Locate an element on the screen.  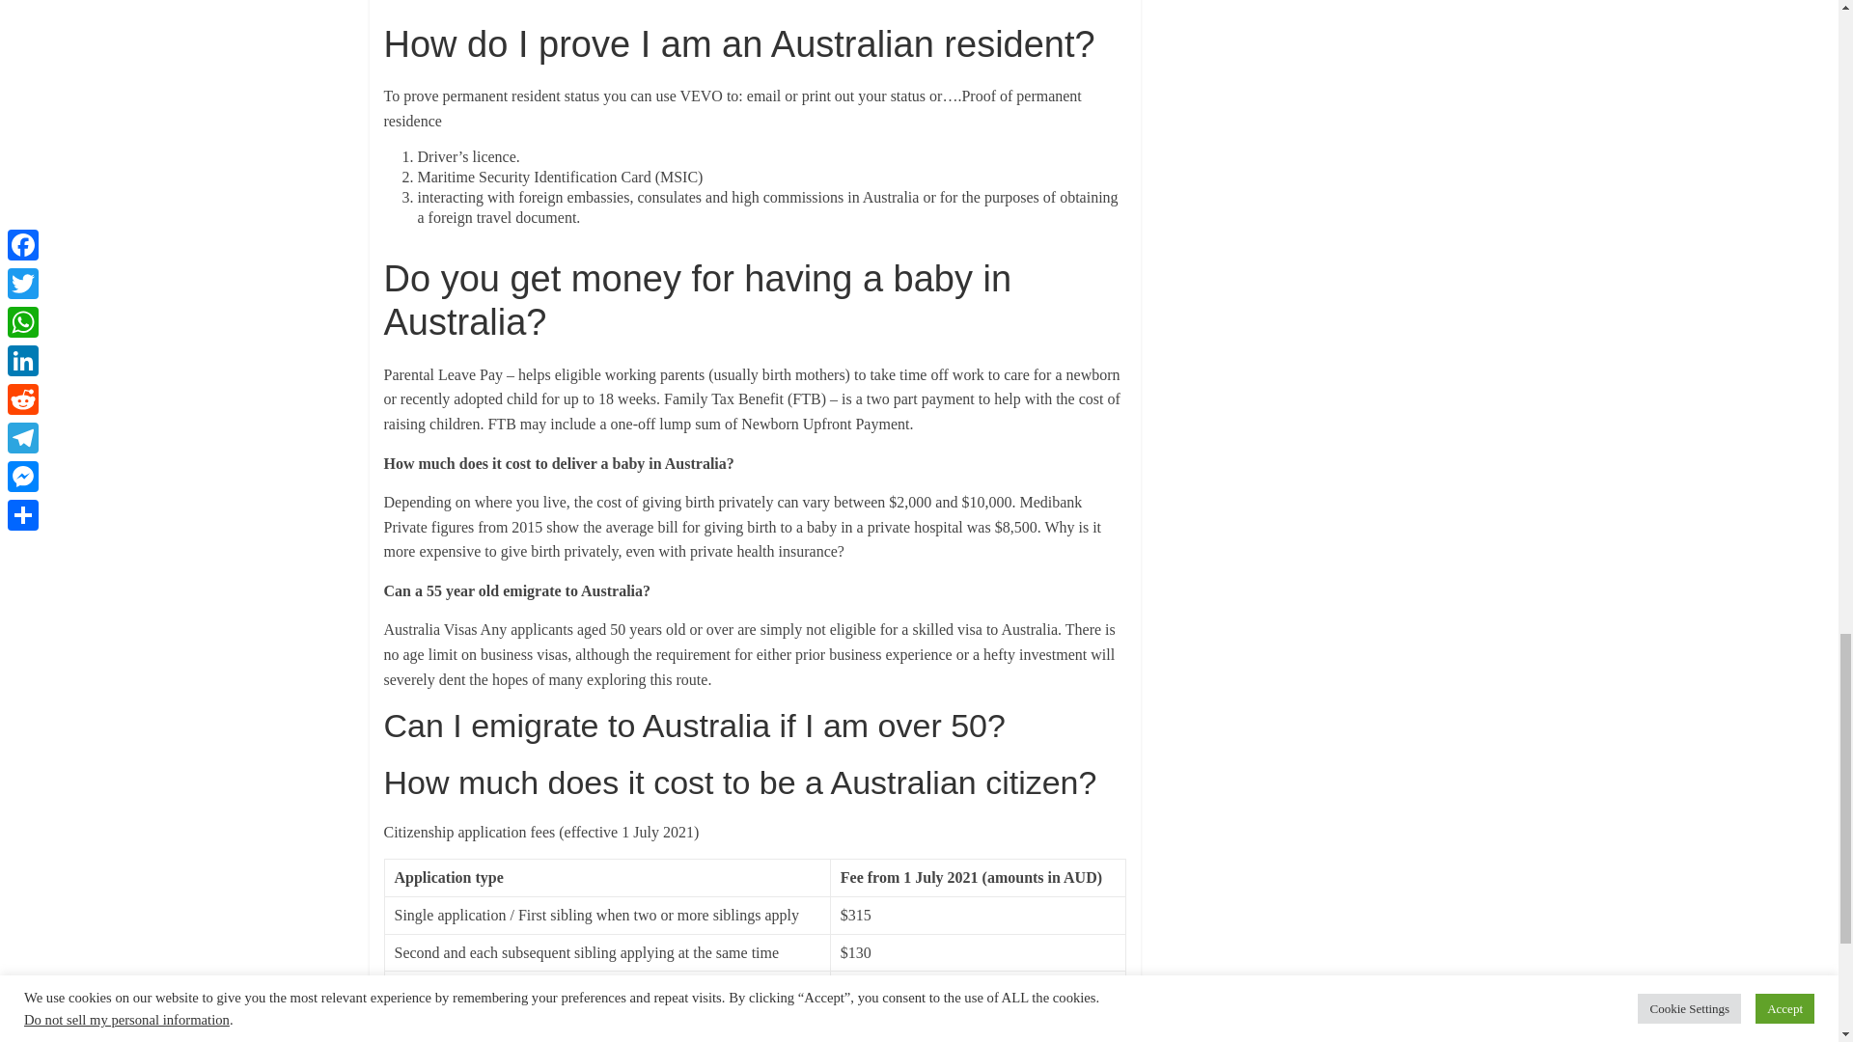
LinkedIn is located at coordinates (519, 1037).